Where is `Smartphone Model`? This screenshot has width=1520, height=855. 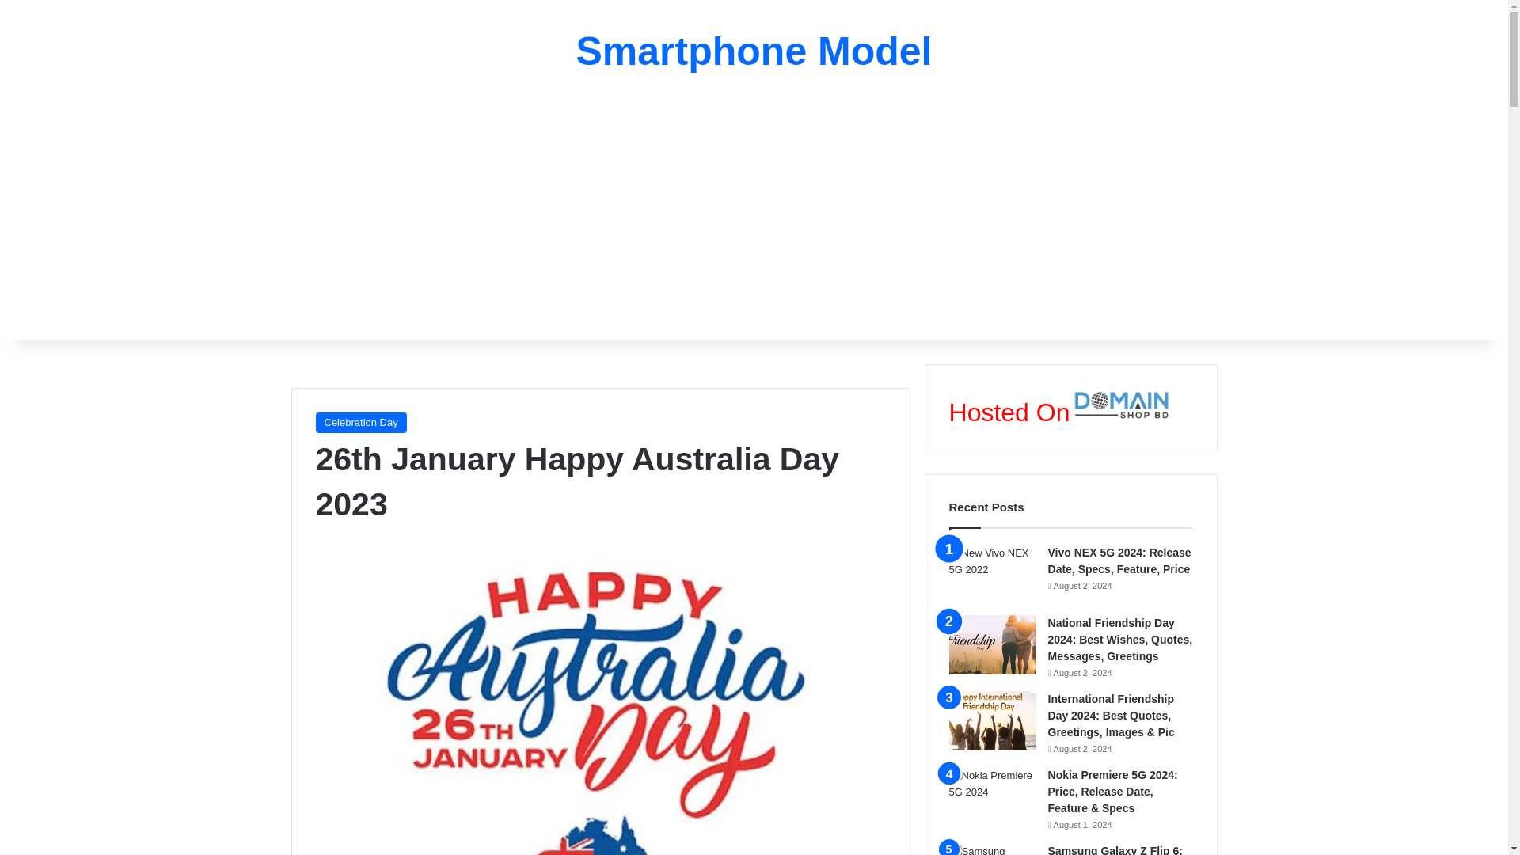
Smartphone Model is located at coordinates (754, 51).